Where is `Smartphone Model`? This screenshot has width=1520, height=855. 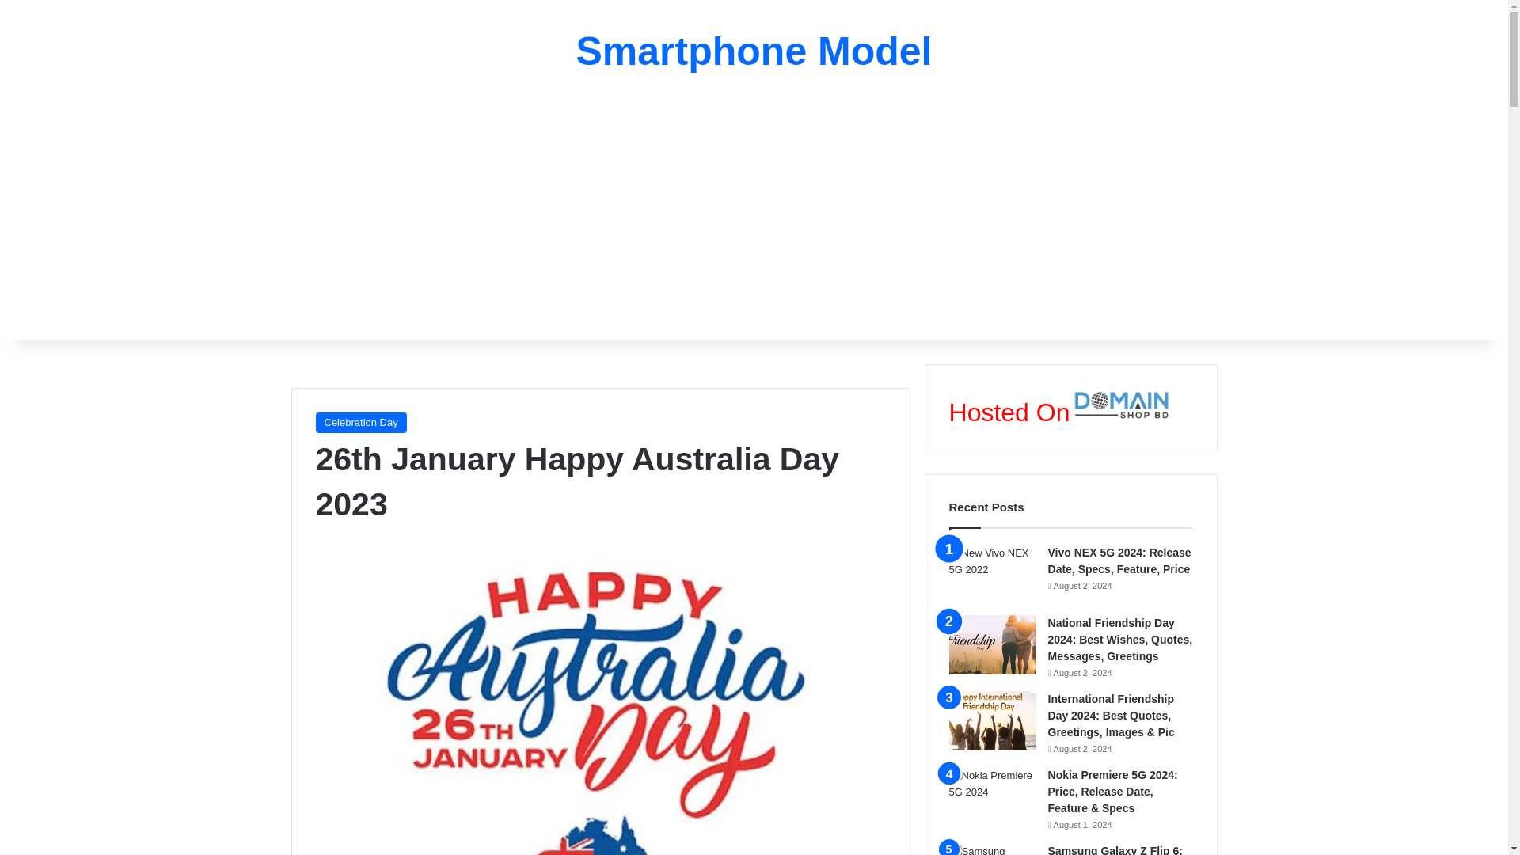
Smartphone Model is located at coordinates (754, 51).